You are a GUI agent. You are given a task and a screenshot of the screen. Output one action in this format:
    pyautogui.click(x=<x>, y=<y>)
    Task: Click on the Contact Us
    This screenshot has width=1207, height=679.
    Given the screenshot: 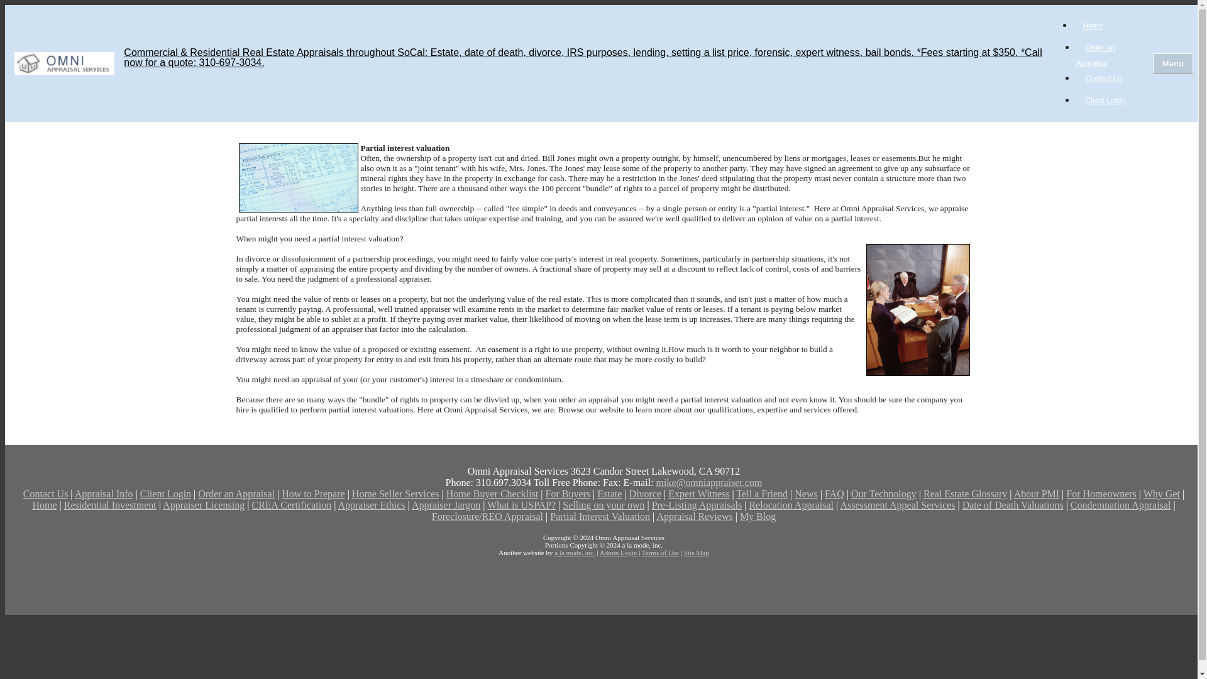 What is the action you would take?
    pyautogui.click(x=1103, y=79)
    